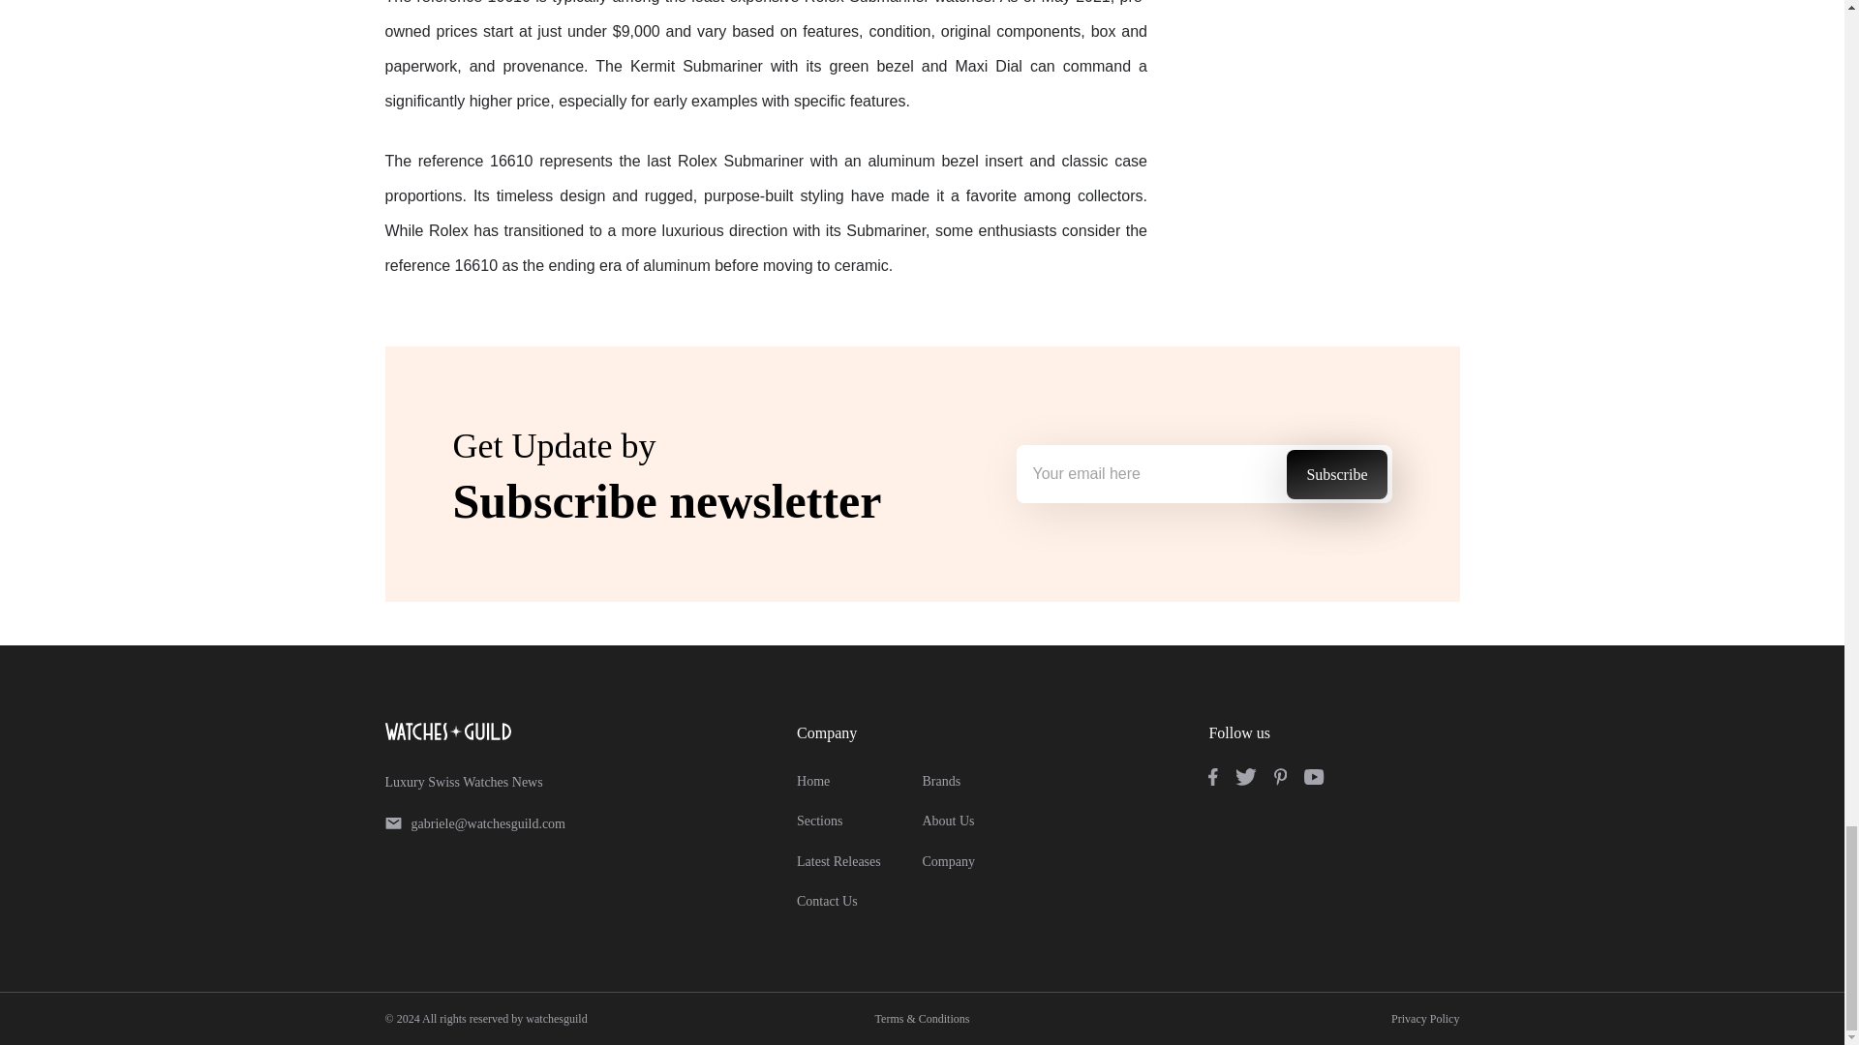 This screenshot has height=1045, width=1859. What do you see at coordinates (838, 861) in the screenshot?
I see `Latest Releases` at bounding box center [838, 861].